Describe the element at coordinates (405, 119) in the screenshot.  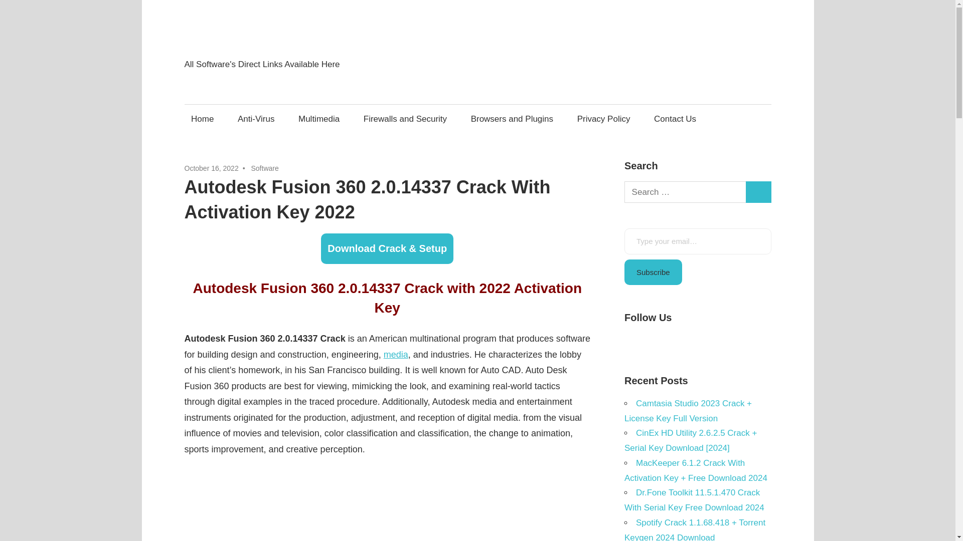
I see `Firewalls and Security` at that location.